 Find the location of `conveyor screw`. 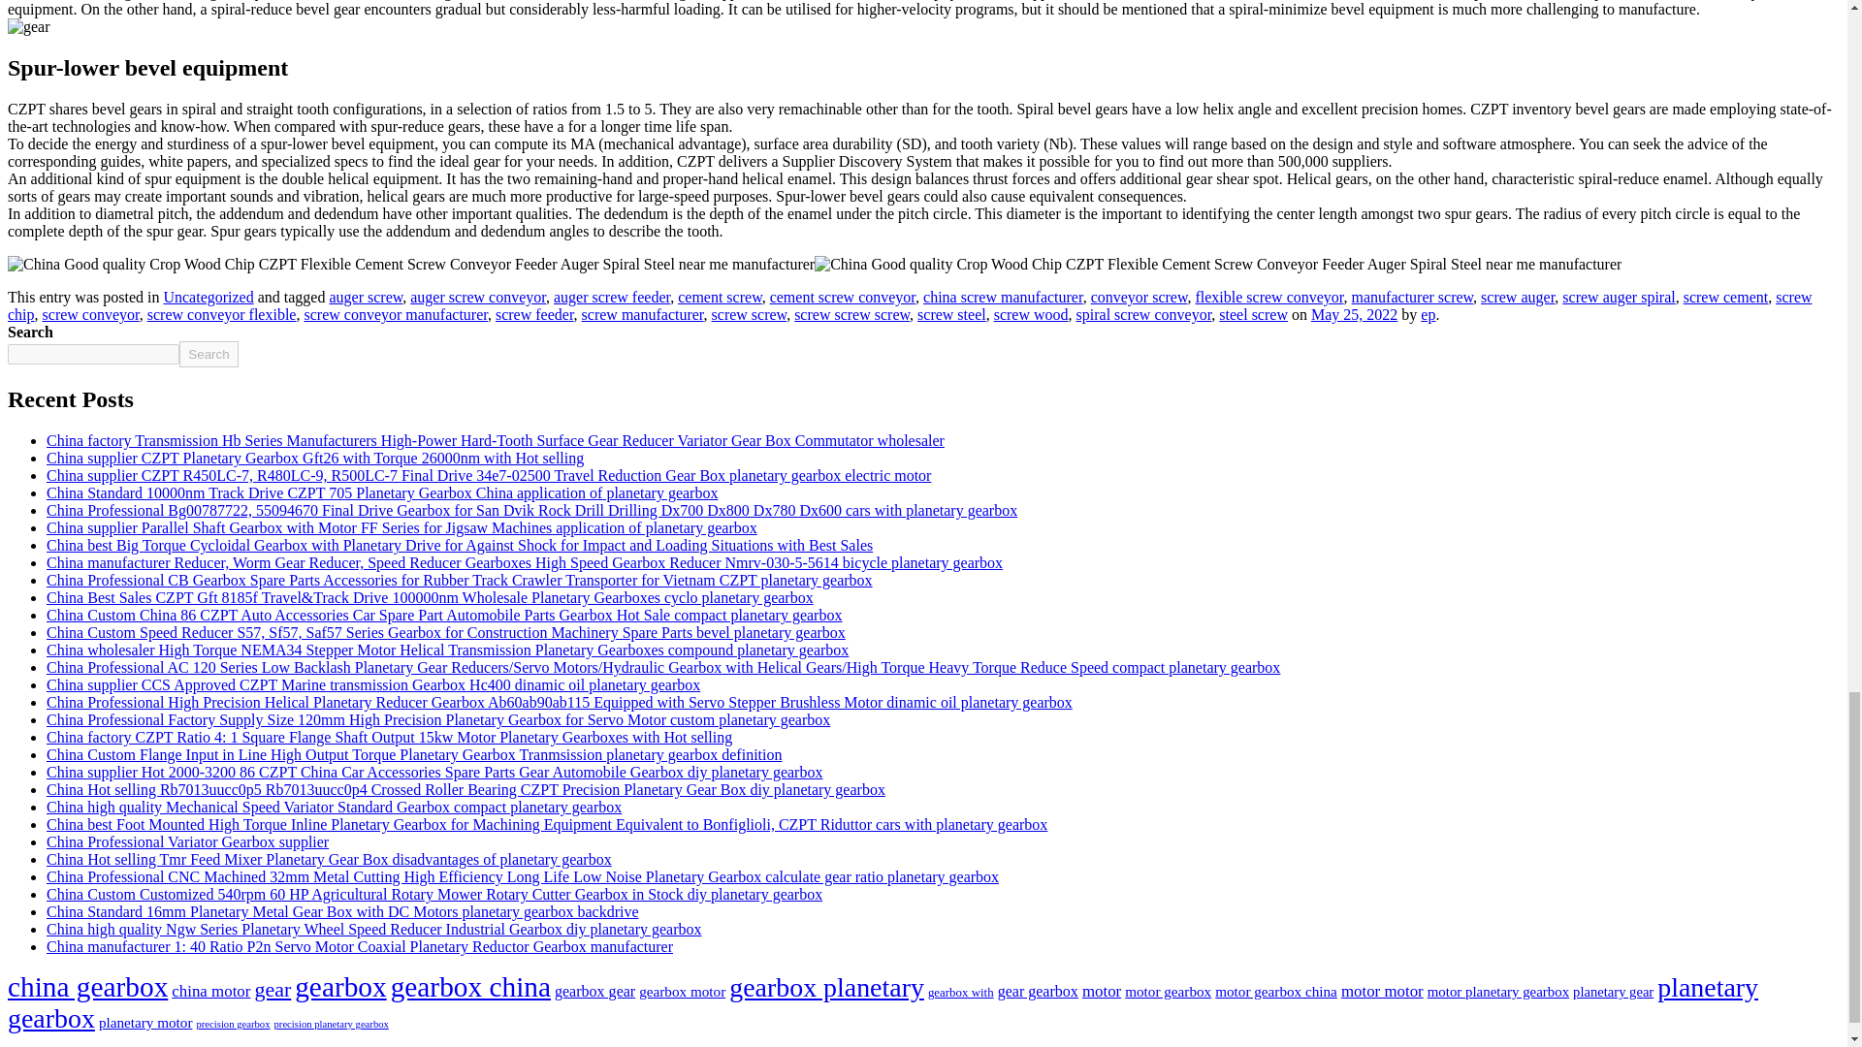

conveyor screw is located at coordinates (1139, 297).